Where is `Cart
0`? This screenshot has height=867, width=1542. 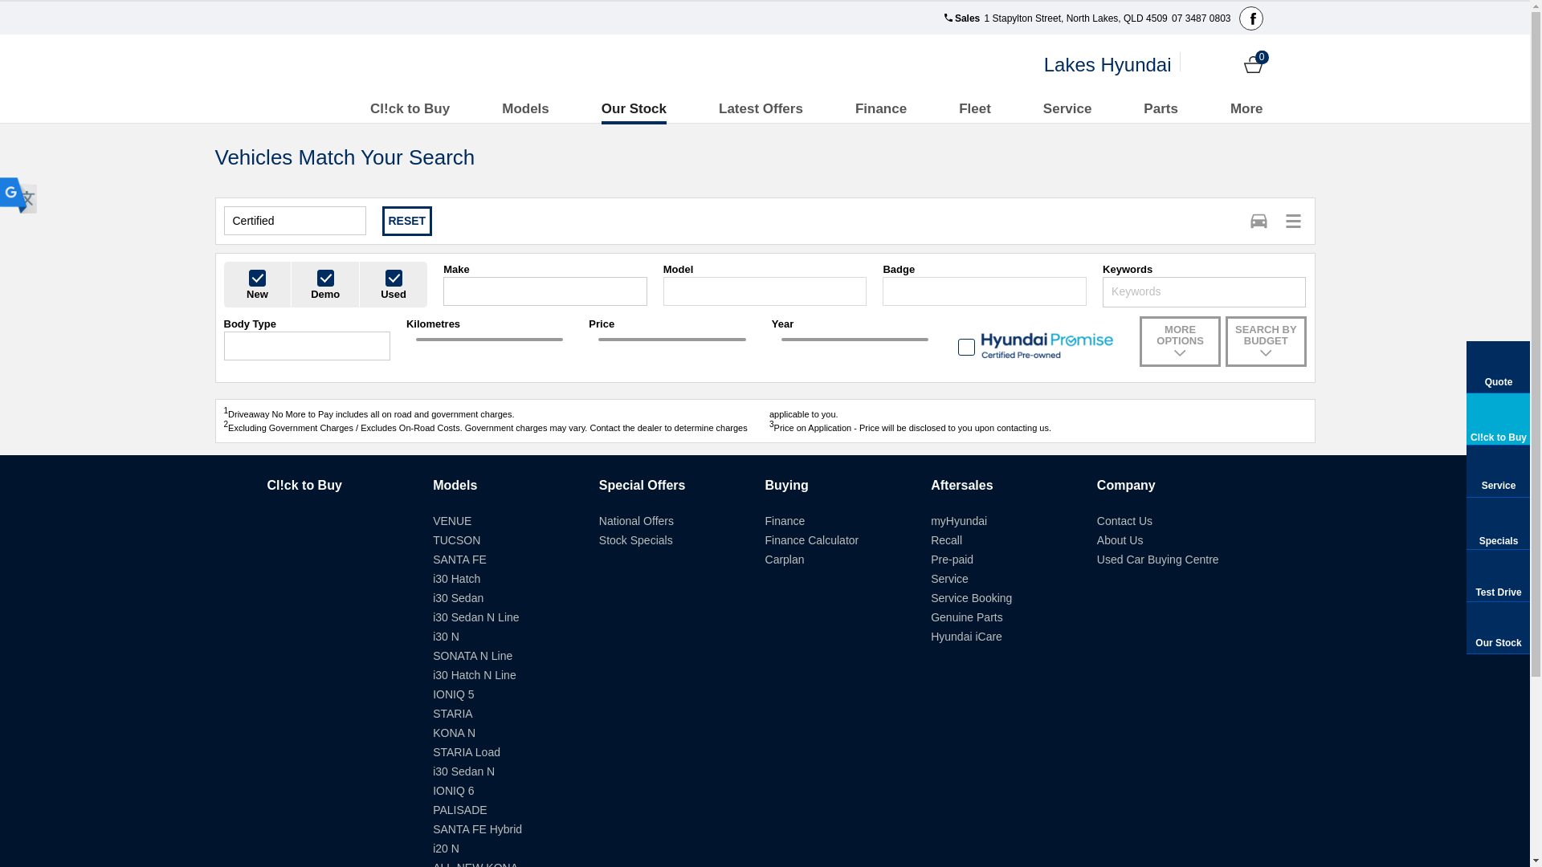
Cart
0 is located at coordinates (1253, 64).